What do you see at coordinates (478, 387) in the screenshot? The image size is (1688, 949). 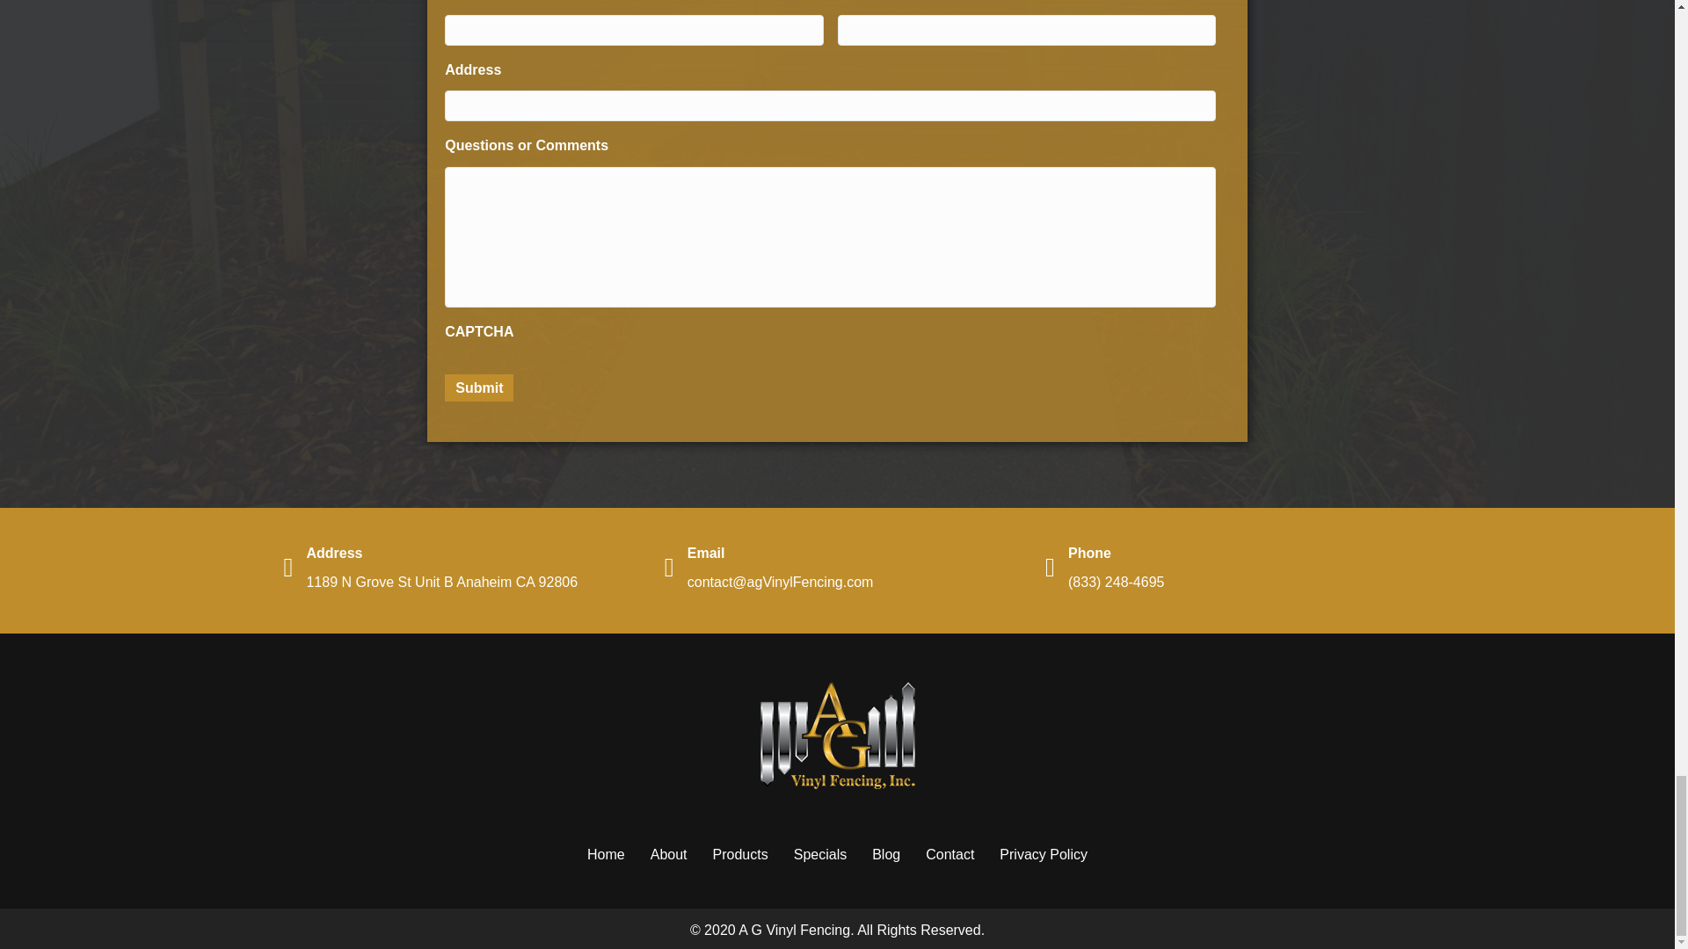 I see `Submit` at bounding box center [478, 387].